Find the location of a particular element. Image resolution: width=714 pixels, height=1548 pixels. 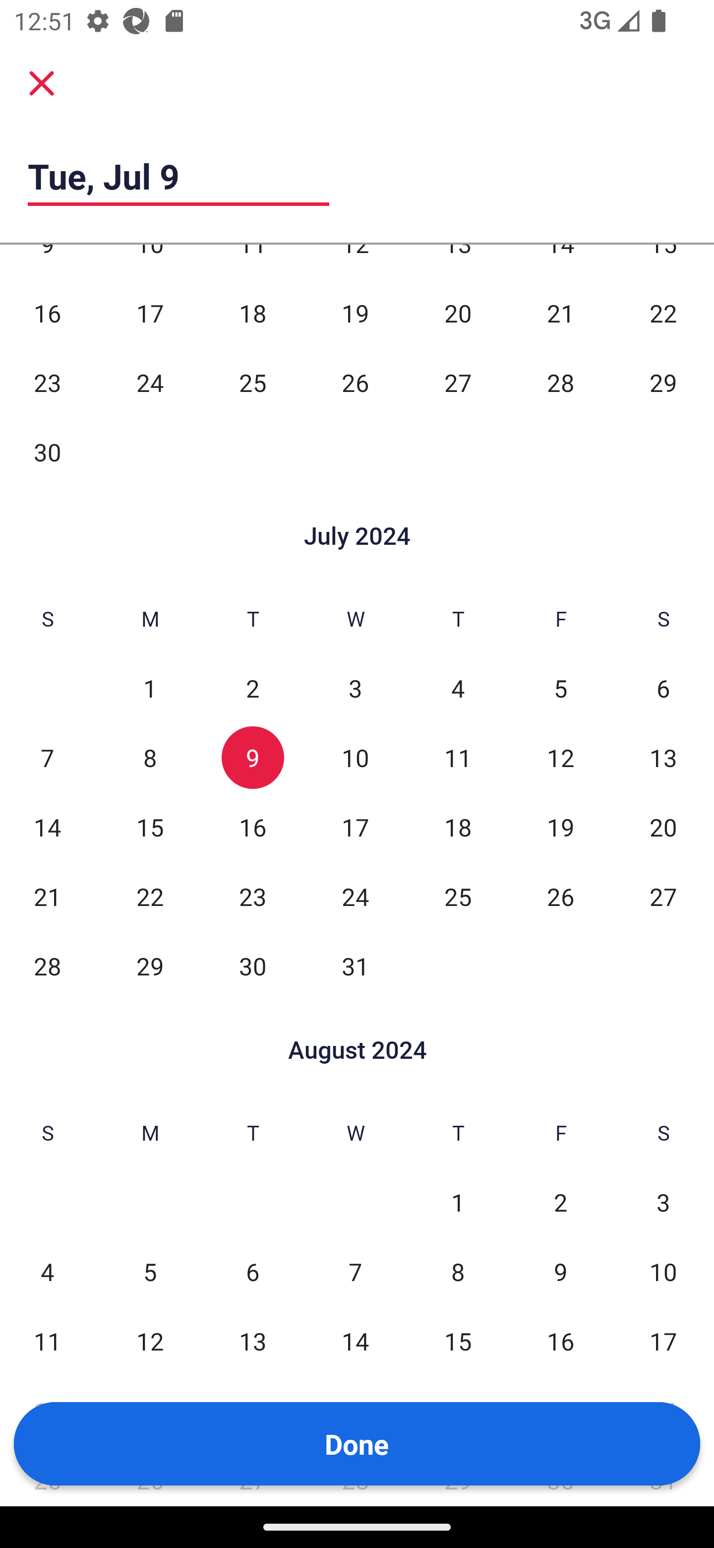

28 Sun, Jul 28, Not Selected is located at coordinates (47, 966).